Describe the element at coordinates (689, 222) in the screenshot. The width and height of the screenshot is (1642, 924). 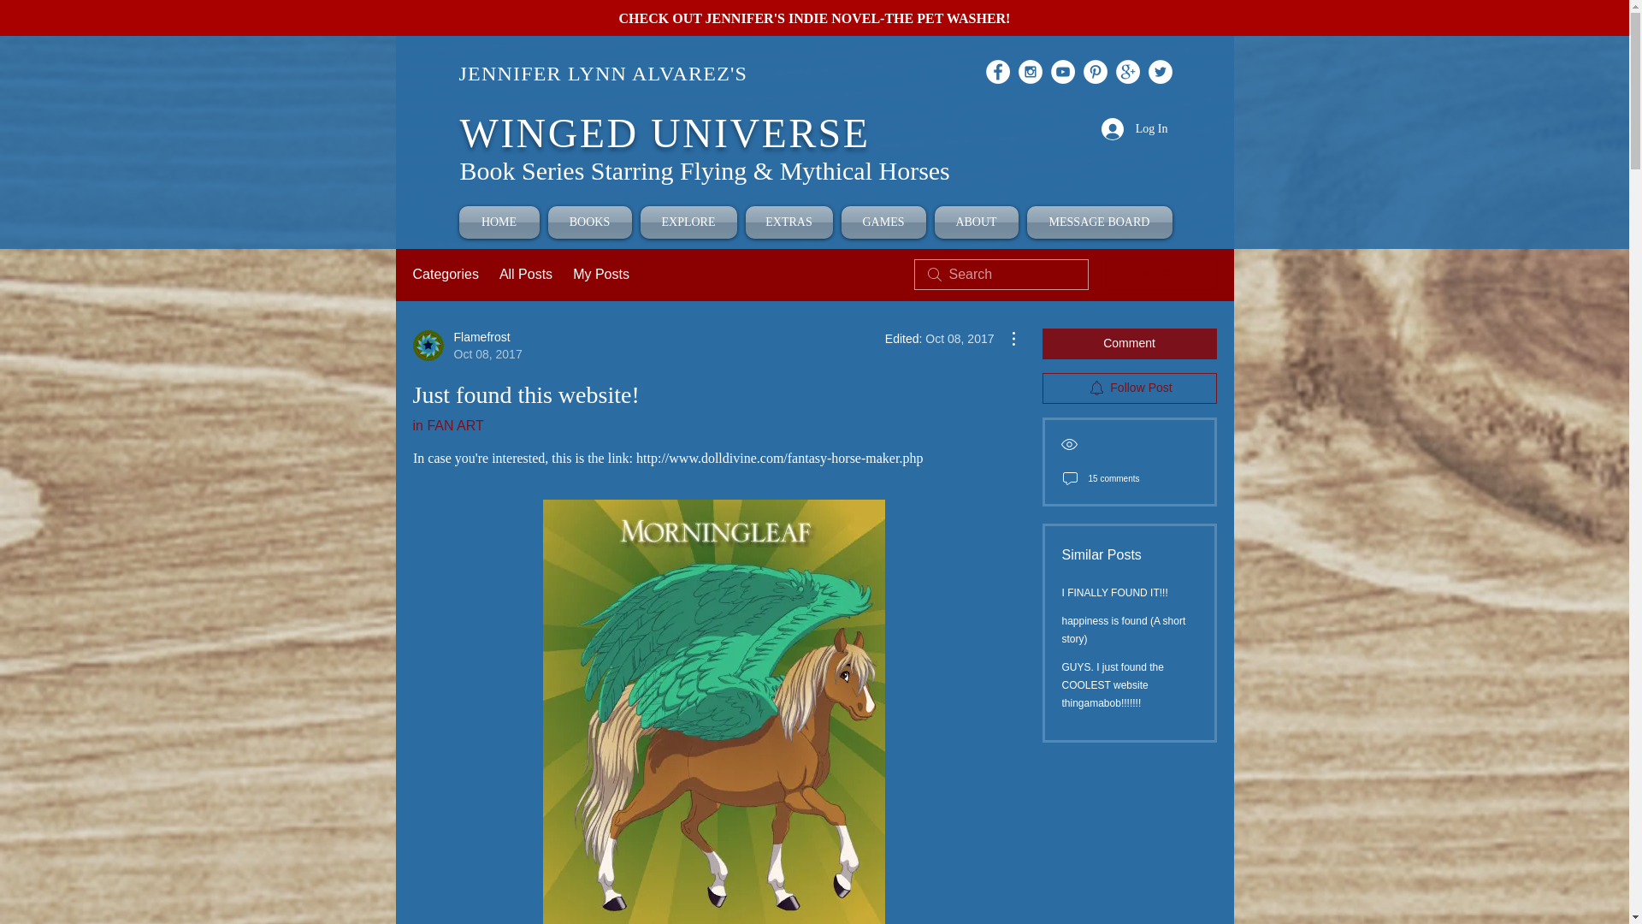
I see `EXPLORE` at that location.